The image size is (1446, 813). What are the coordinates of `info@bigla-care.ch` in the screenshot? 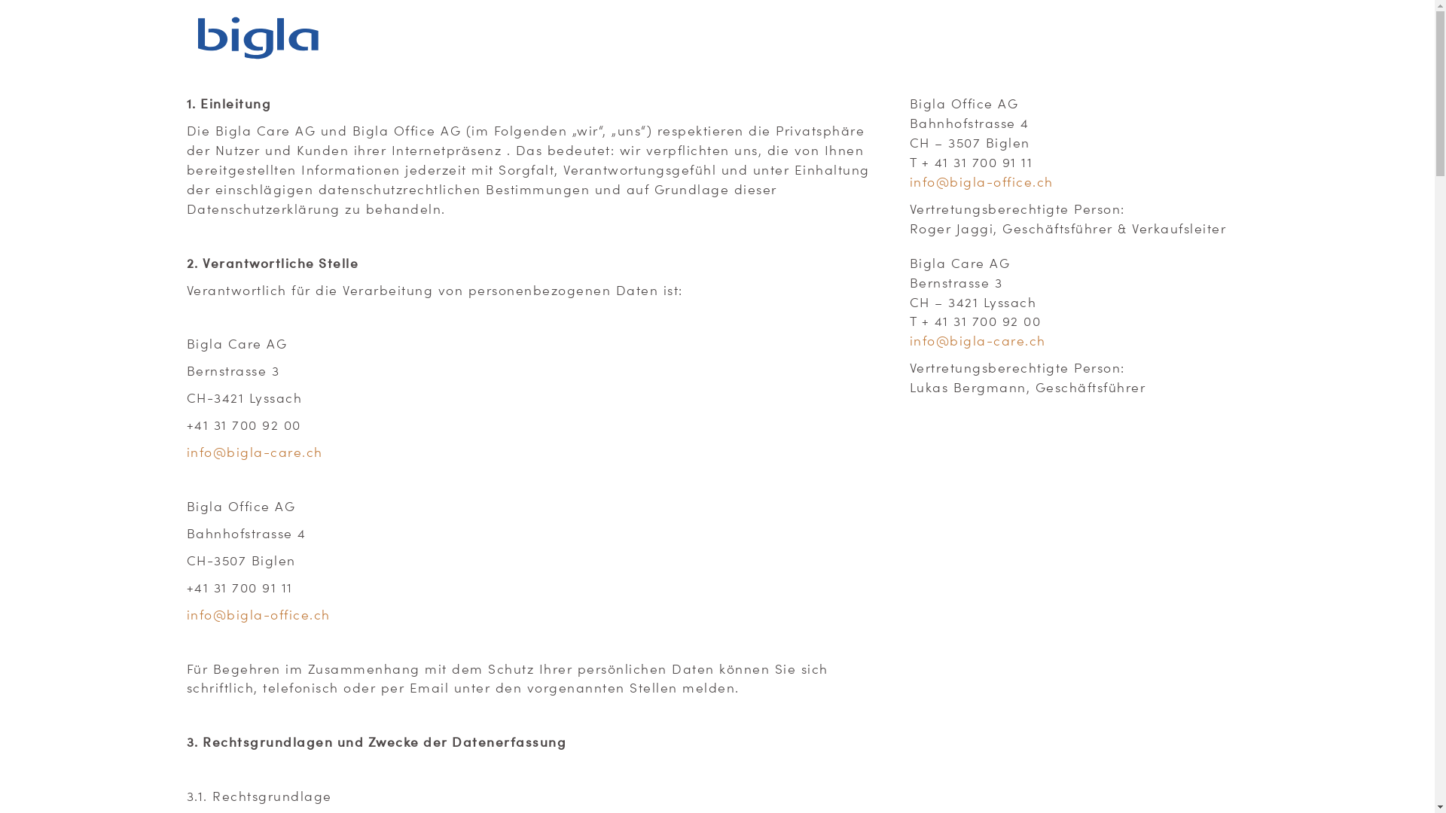 It's located at (978, 340).